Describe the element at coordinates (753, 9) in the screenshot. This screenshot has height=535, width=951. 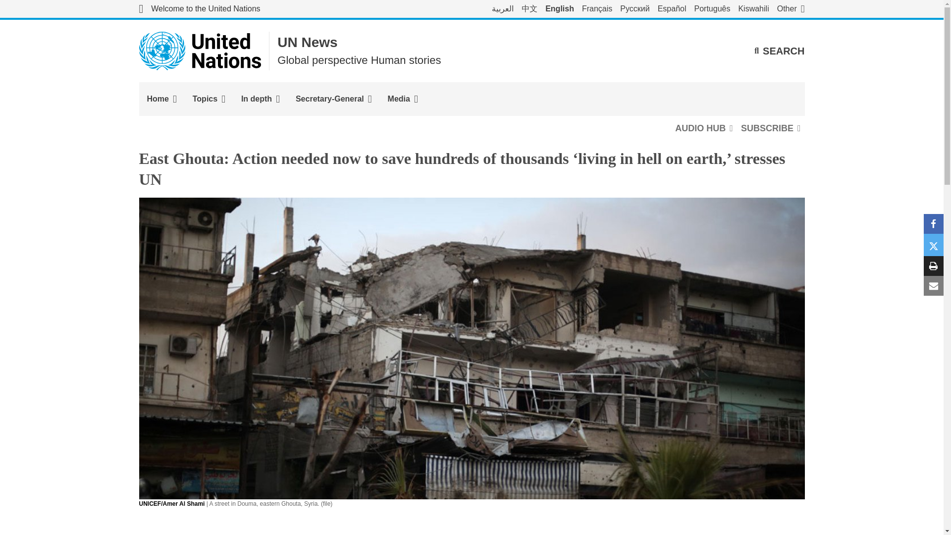
I see `Kiswahili` at that location.